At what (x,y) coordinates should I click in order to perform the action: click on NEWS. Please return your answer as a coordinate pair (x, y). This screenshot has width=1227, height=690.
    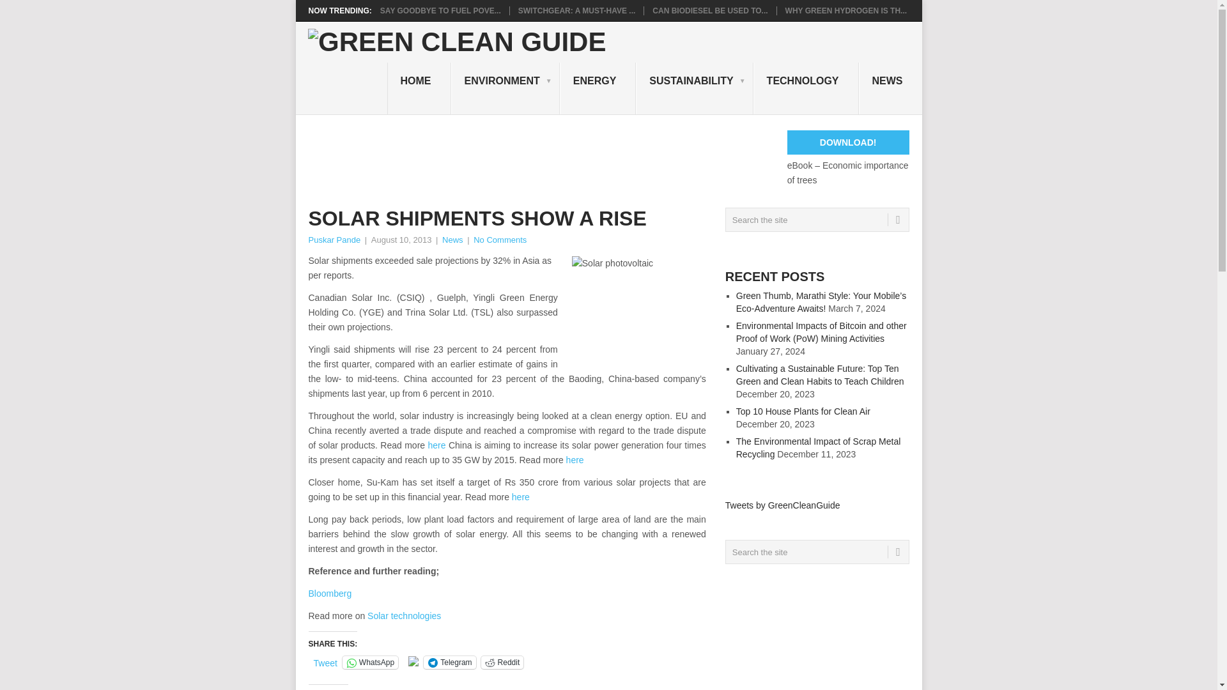
    Looking at the image, I should click on (891, 89).